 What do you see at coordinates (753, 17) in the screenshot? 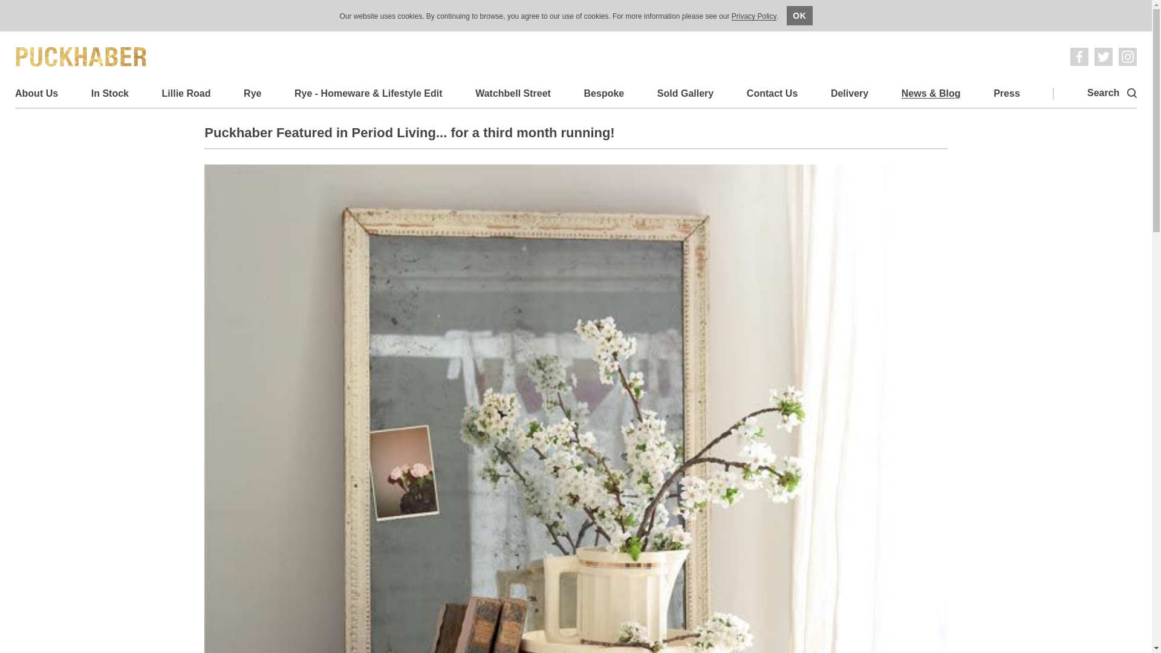
I see `Privacy Policy` at bounding box center [753, 17].